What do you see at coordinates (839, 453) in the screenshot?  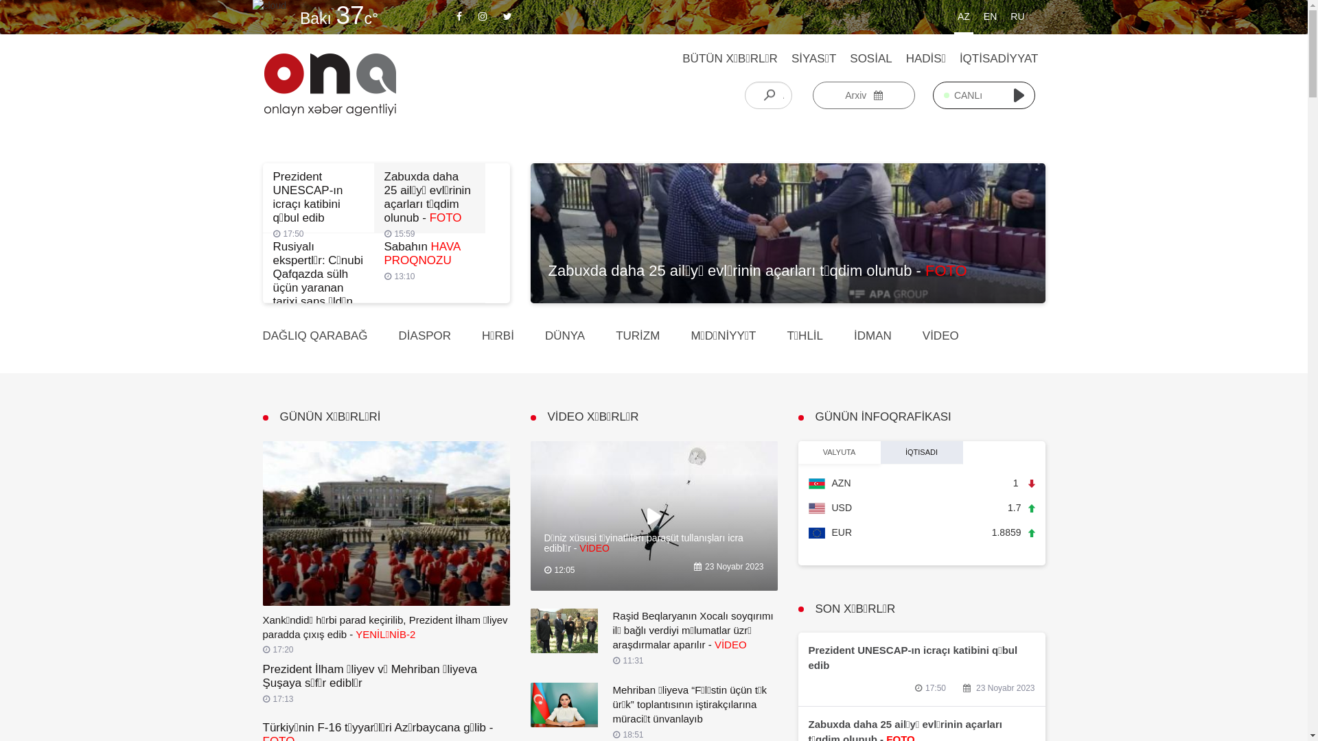 I see `VALYUTA` at bounding box center [839, 453].